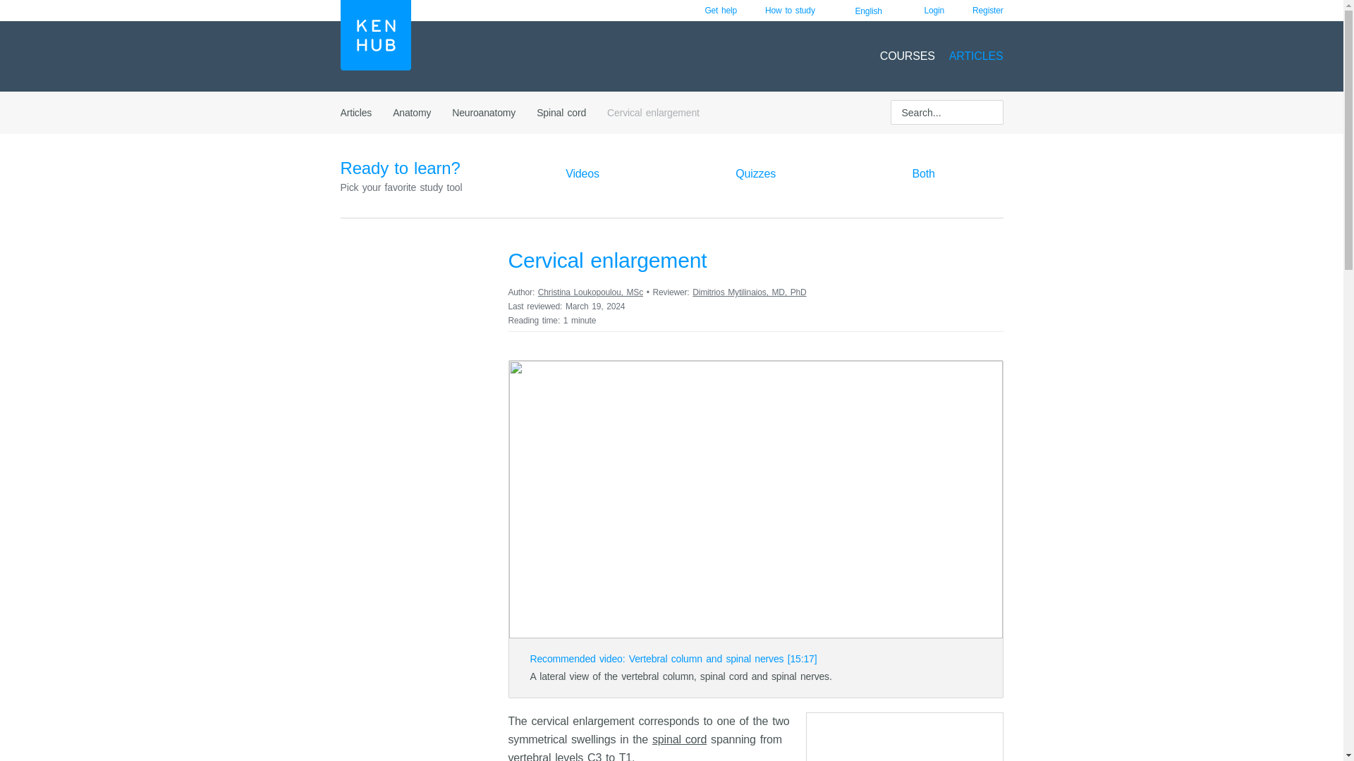 This screenshot has width=1354, height=761. Describe the element at coordinates (411, 113) in the screenshot. I see `Anatomy` at that location.